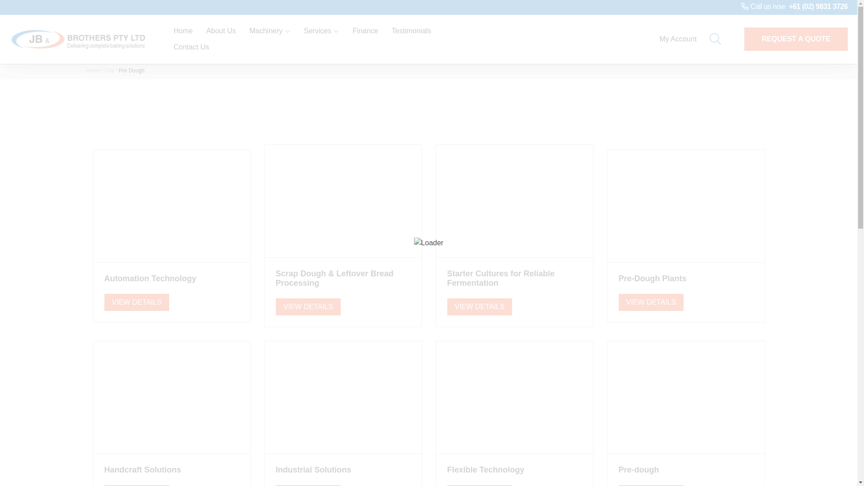 This screenshot has width=864, height=486. What do you see at coordinates (794, 7) in the screenshot?
I see `Call us now+61 (02) 9831 3726` at bounding box center [794, 7].